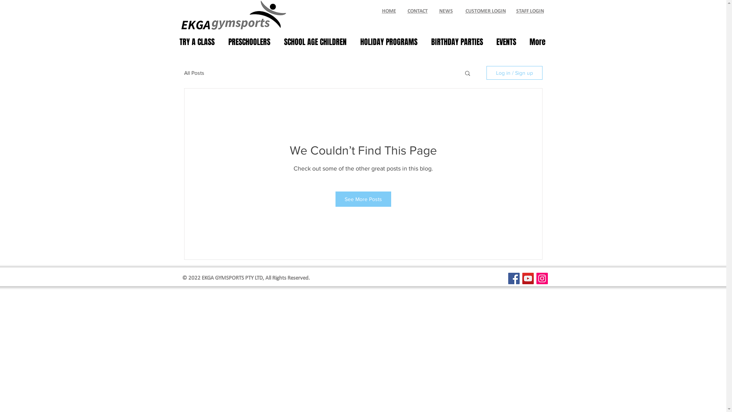  Describe the element at coordinates (417, 11) in the screenshot. I see `CONTACT` at that location.